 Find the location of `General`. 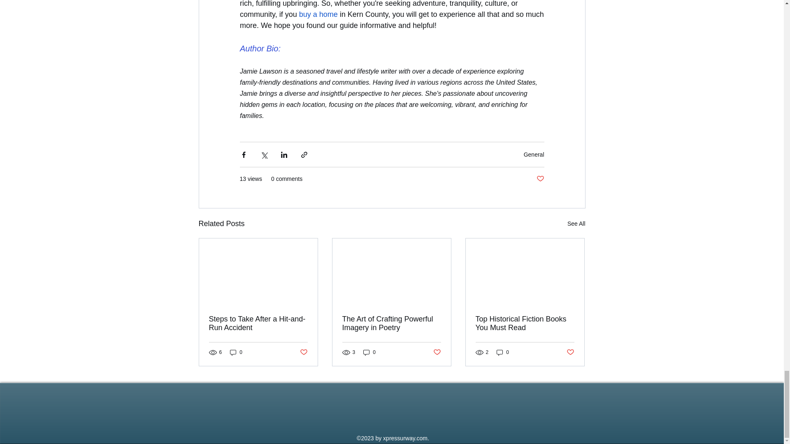

General is located at coordinates (534, 155).